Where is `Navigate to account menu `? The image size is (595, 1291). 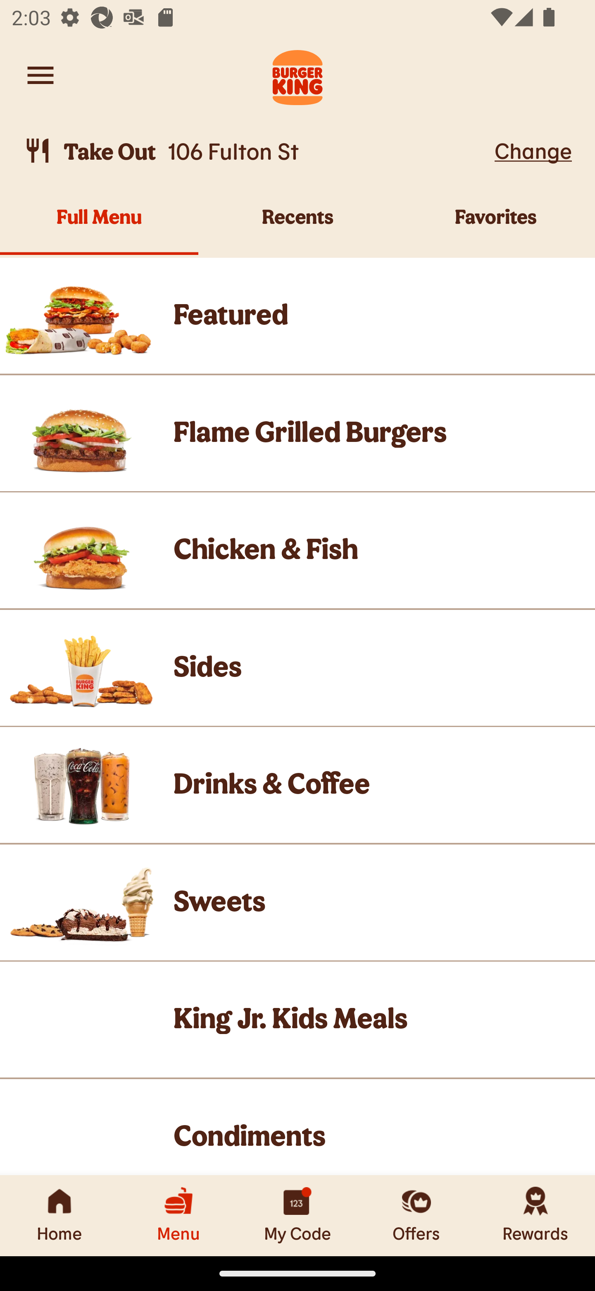
Navigate to account menu  is located at coordinates (40, 75).